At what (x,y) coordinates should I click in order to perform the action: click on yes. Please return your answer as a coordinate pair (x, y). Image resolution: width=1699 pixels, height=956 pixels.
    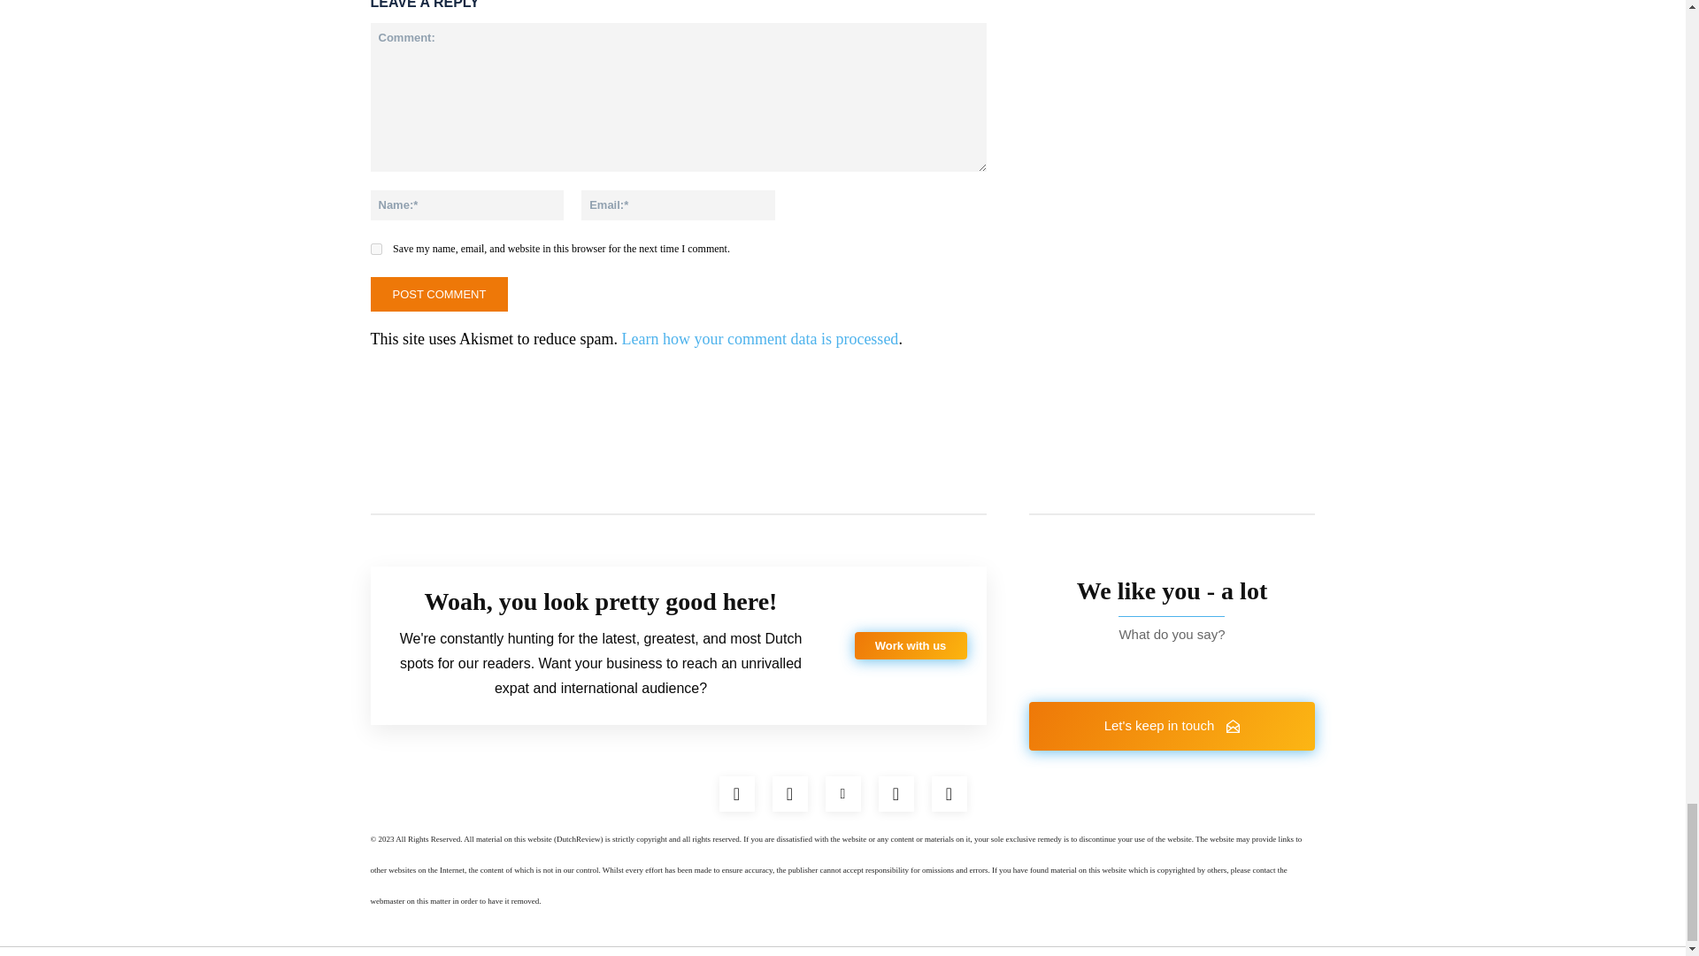
    Looking at the image, I should click on (375, 250).